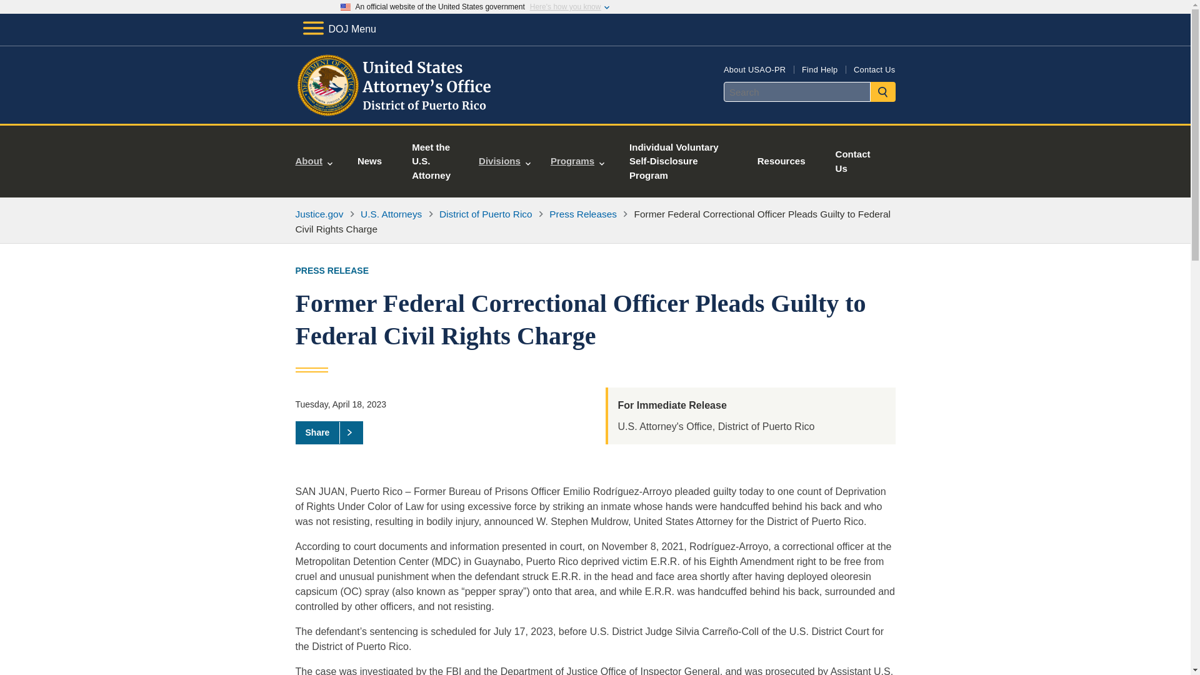  I want to click on District of Puerto Rico, so click(486, 214).